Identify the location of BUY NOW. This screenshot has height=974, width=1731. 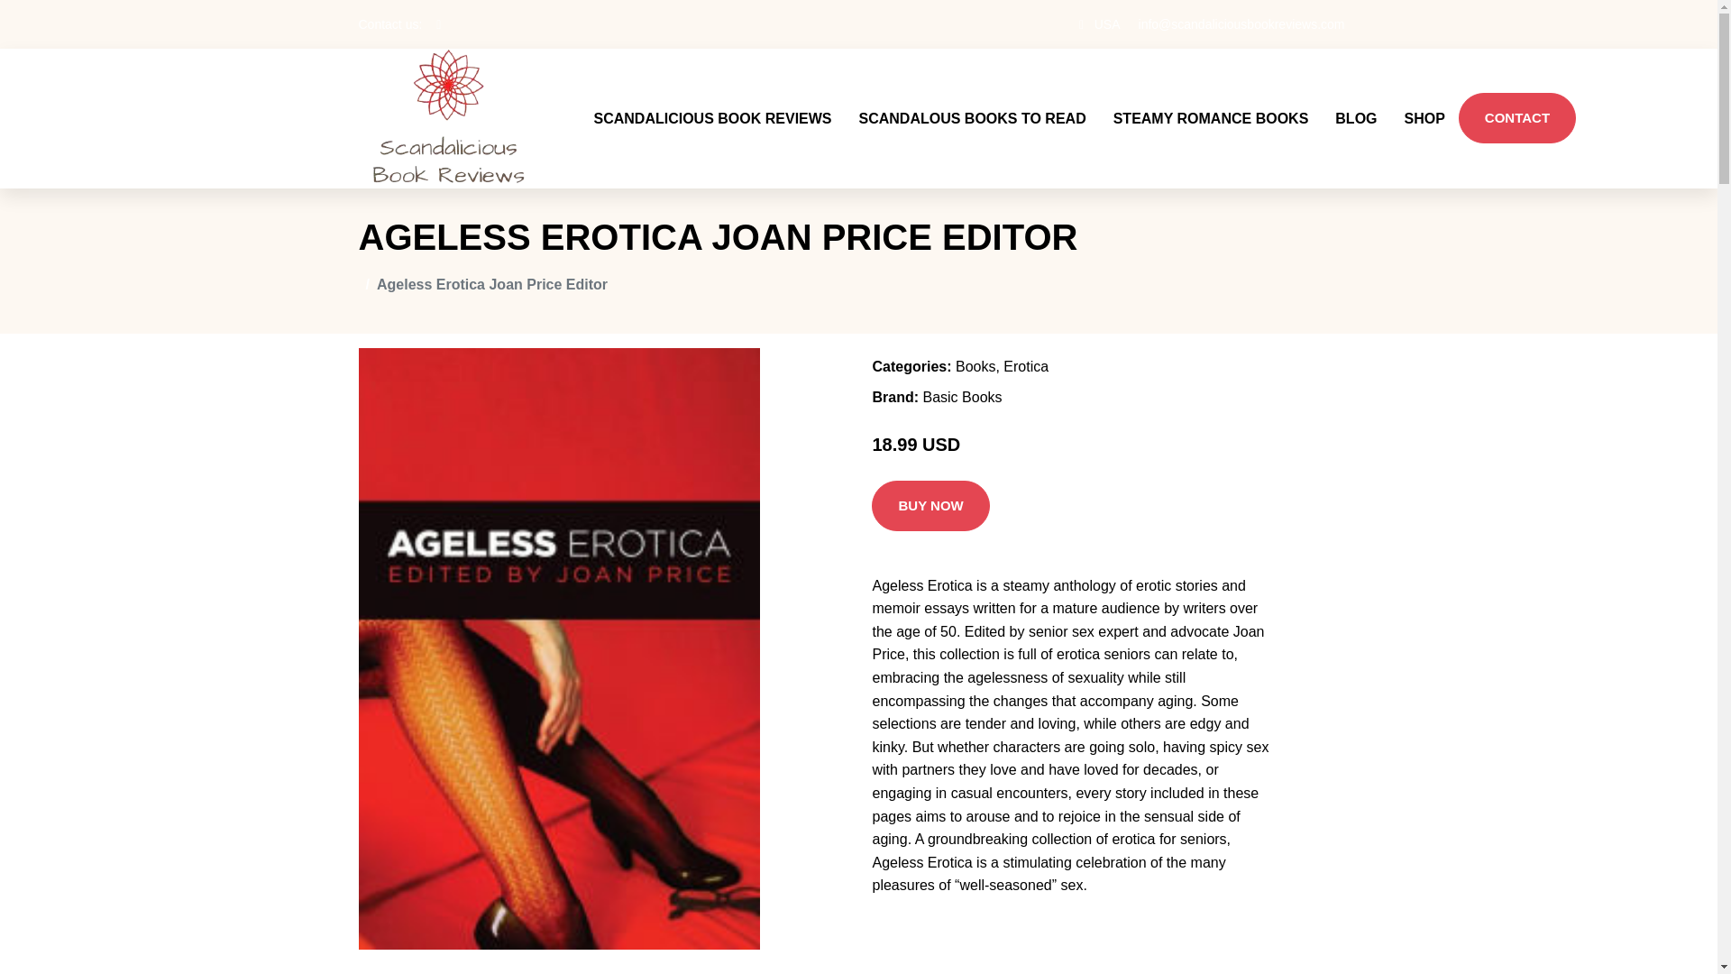
(930, 462).